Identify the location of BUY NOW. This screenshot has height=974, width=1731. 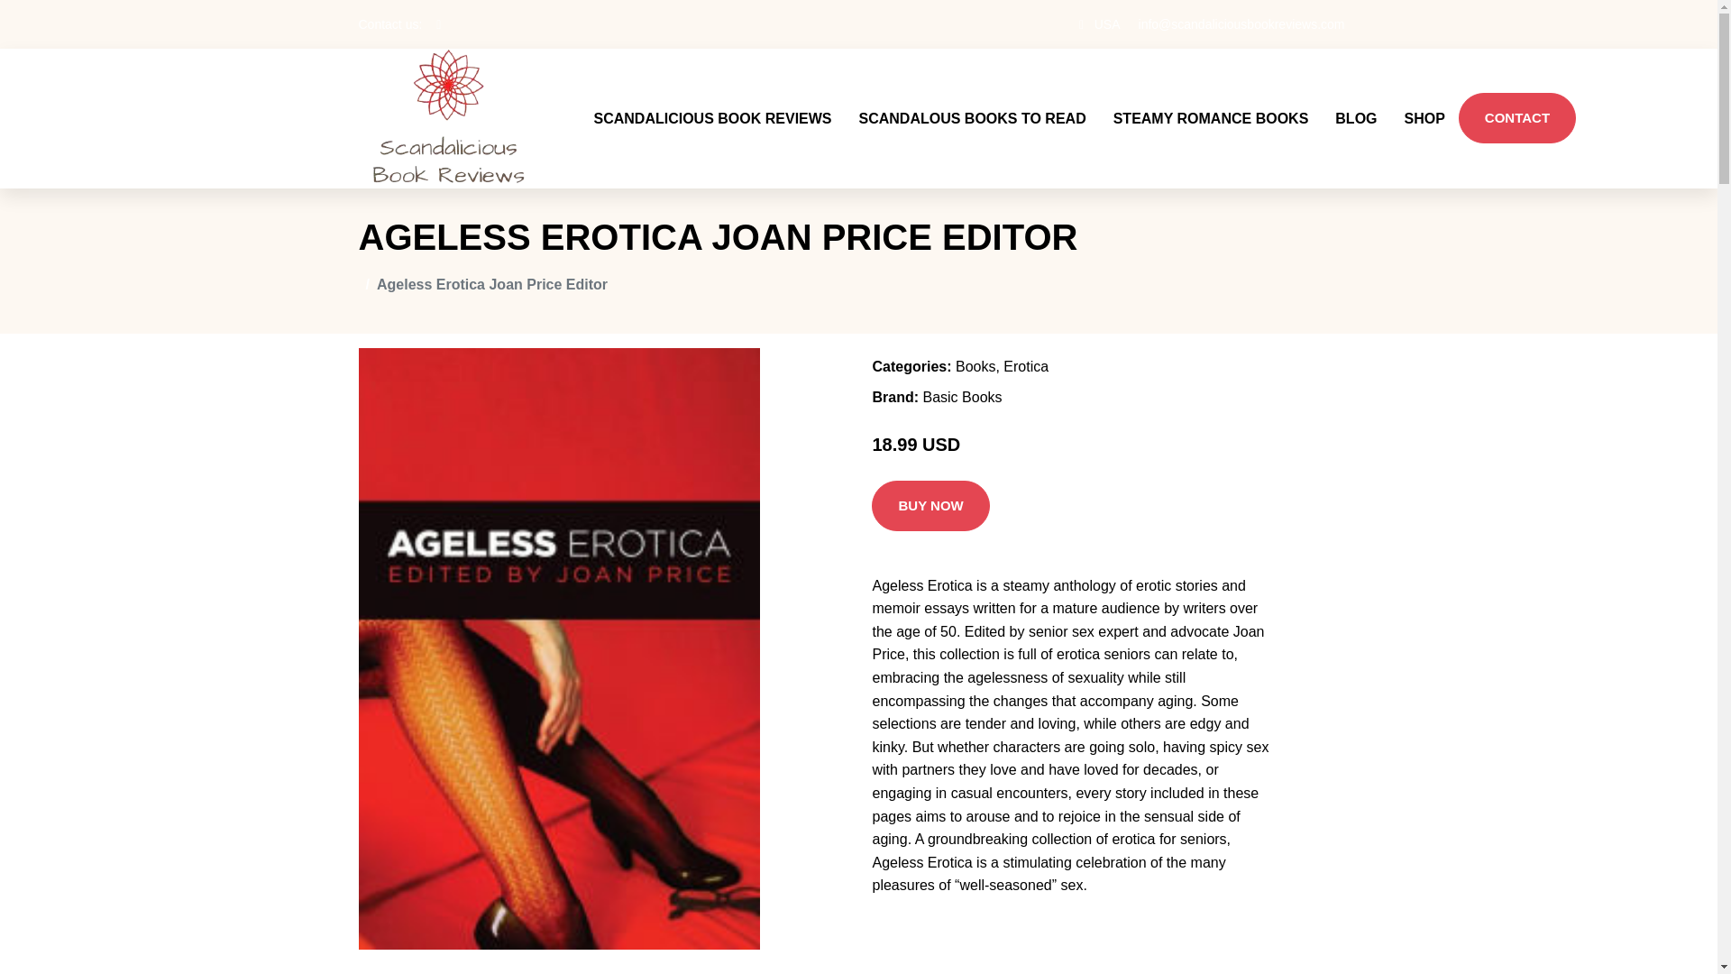
(930, 462).